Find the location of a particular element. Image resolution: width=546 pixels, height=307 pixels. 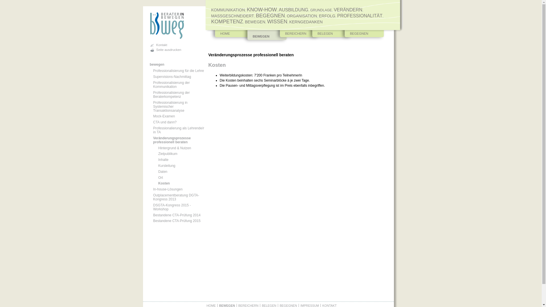

Professionalisierung der Kommunikation is located at coordinates (175, 85).